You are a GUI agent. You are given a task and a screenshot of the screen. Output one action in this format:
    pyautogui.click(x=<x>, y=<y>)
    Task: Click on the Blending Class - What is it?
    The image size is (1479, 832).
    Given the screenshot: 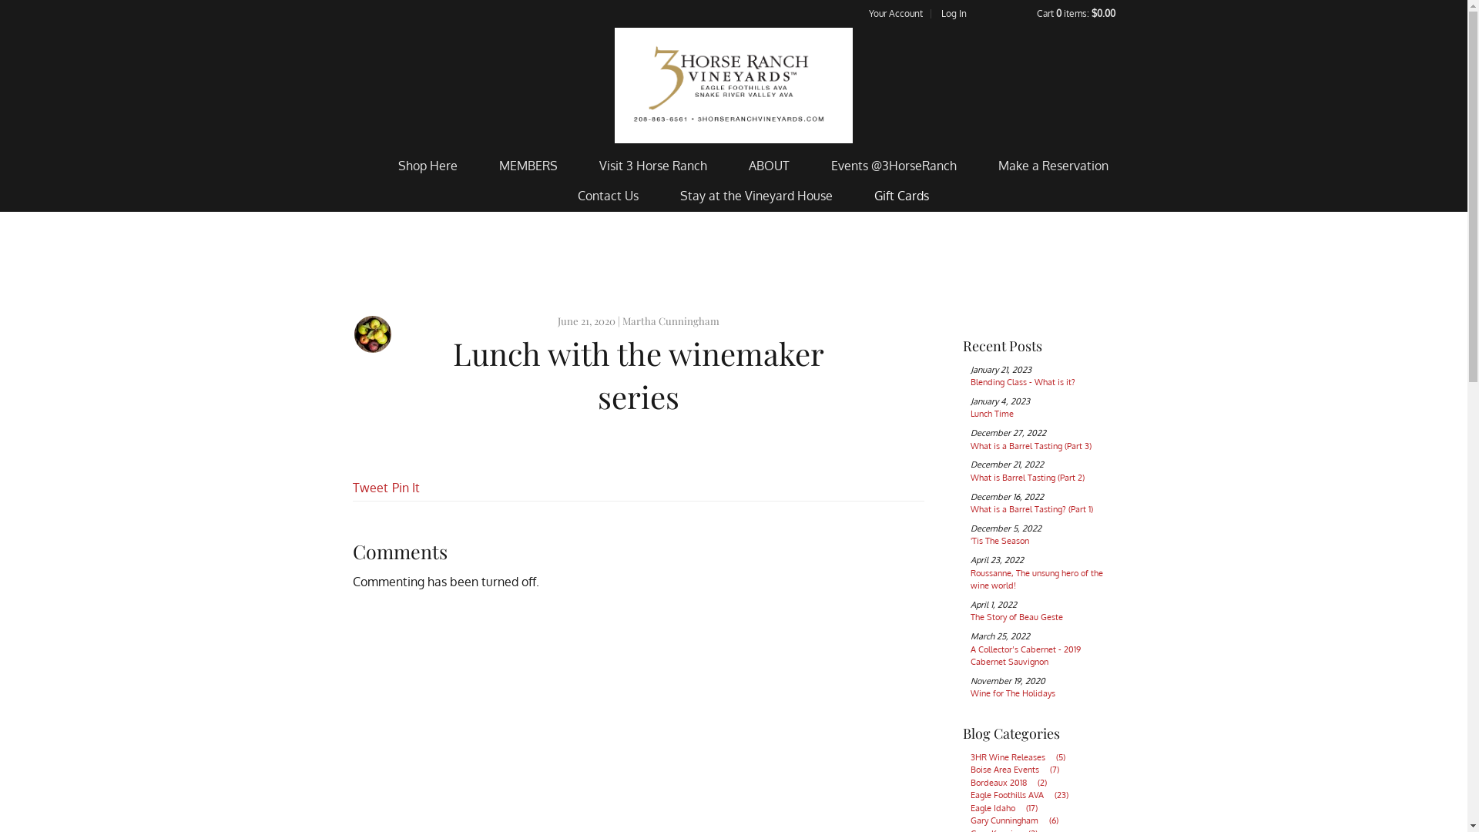 What is the action you would take?
    pyautogui.click(x=1023, y=382)
    